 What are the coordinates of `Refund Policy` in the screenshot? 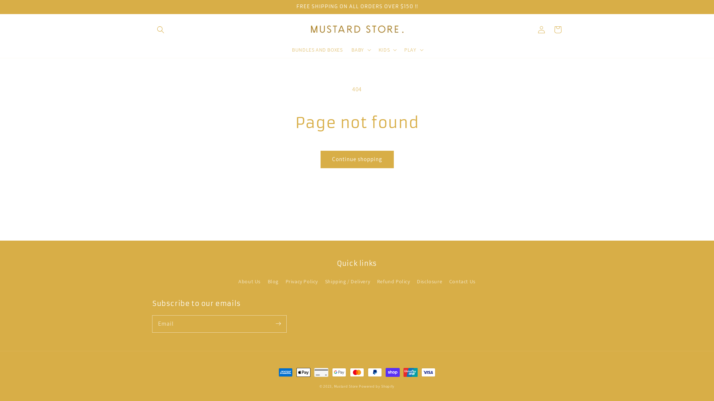 It's located at (393, 281).